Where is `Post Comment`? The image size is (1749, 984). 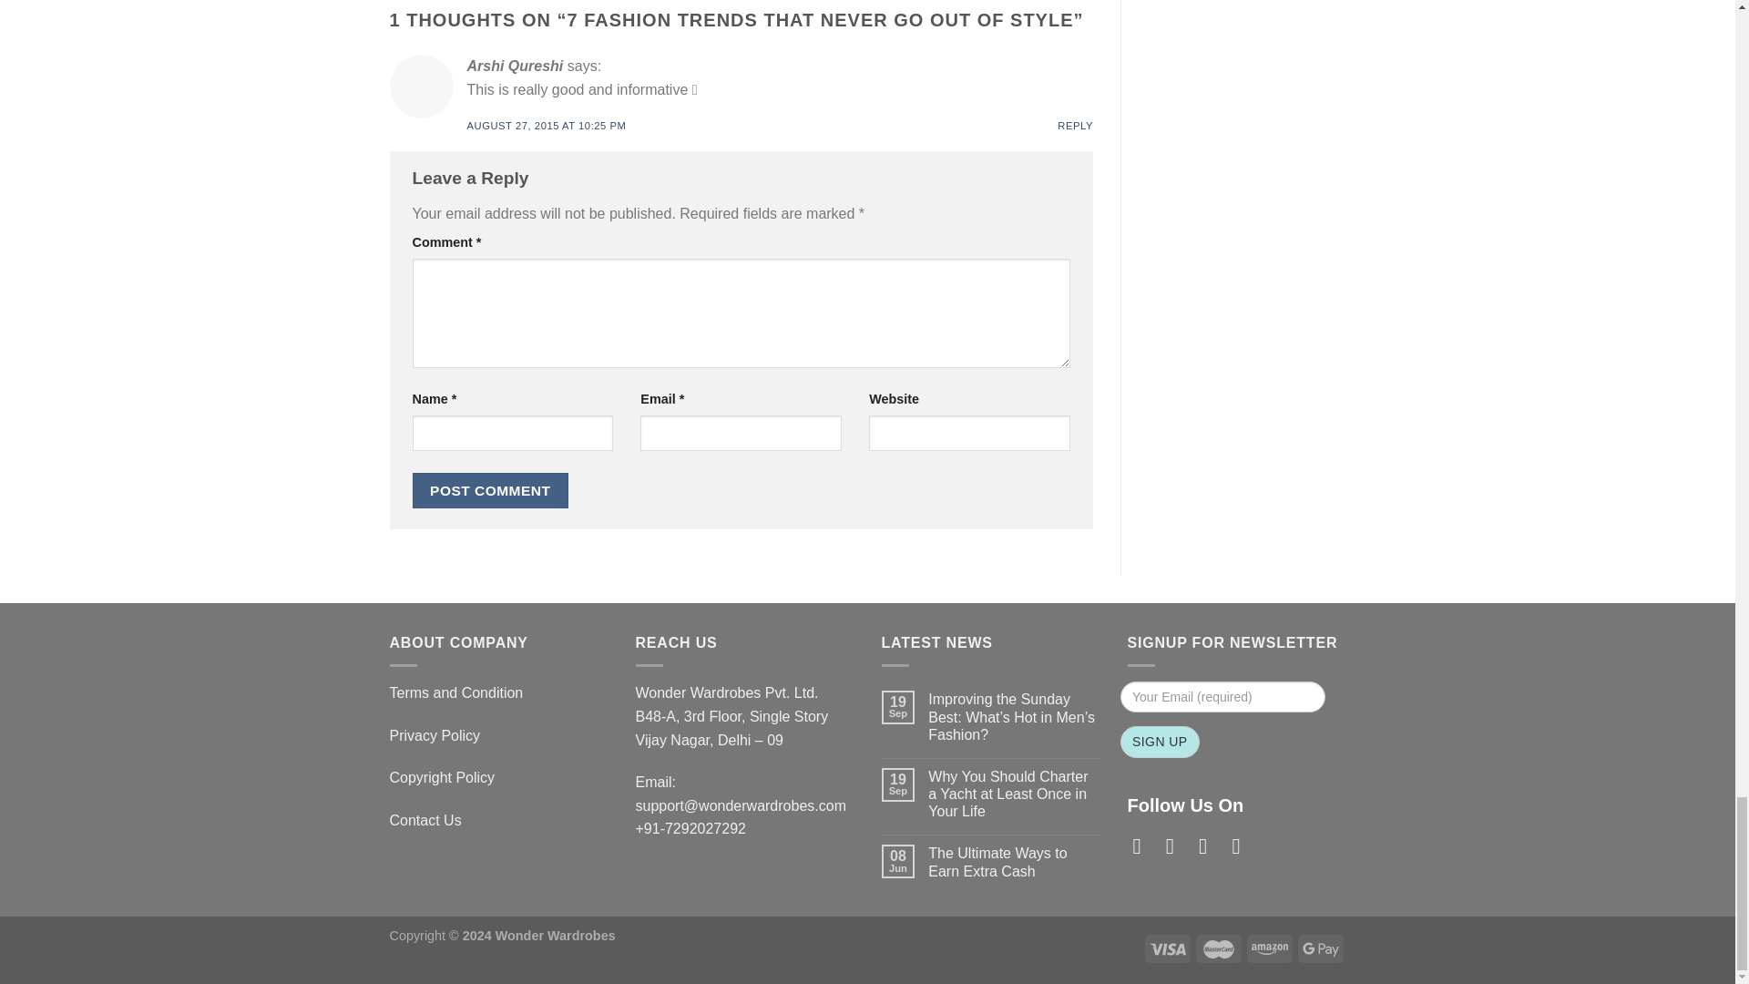
Post Comment is located at coordinates (490, 490).